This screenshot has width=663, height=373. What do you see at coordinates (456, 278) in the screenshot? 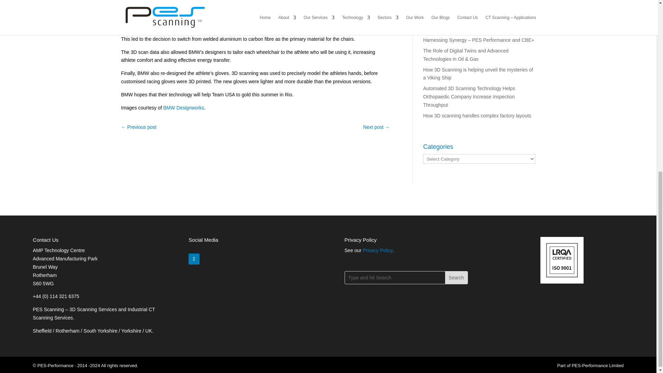
I see `Search` at bounding box center [456, 278].